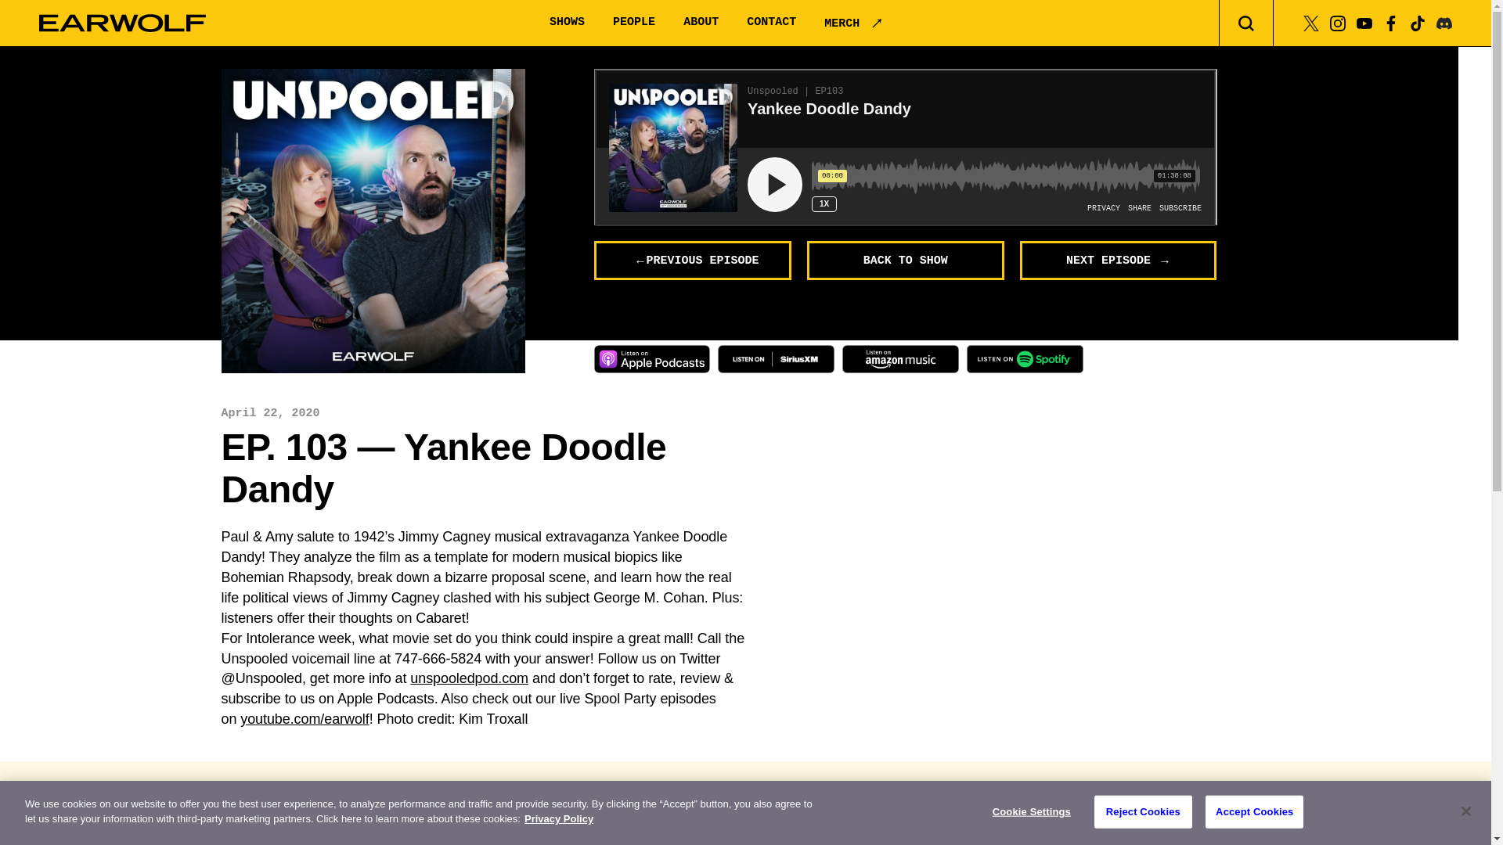 This screenshot has width=1503, height=845. What do you see at coordinates (634, 22) in the screenshot?
I see `PEOPLE` at bounding box center [634, 22].